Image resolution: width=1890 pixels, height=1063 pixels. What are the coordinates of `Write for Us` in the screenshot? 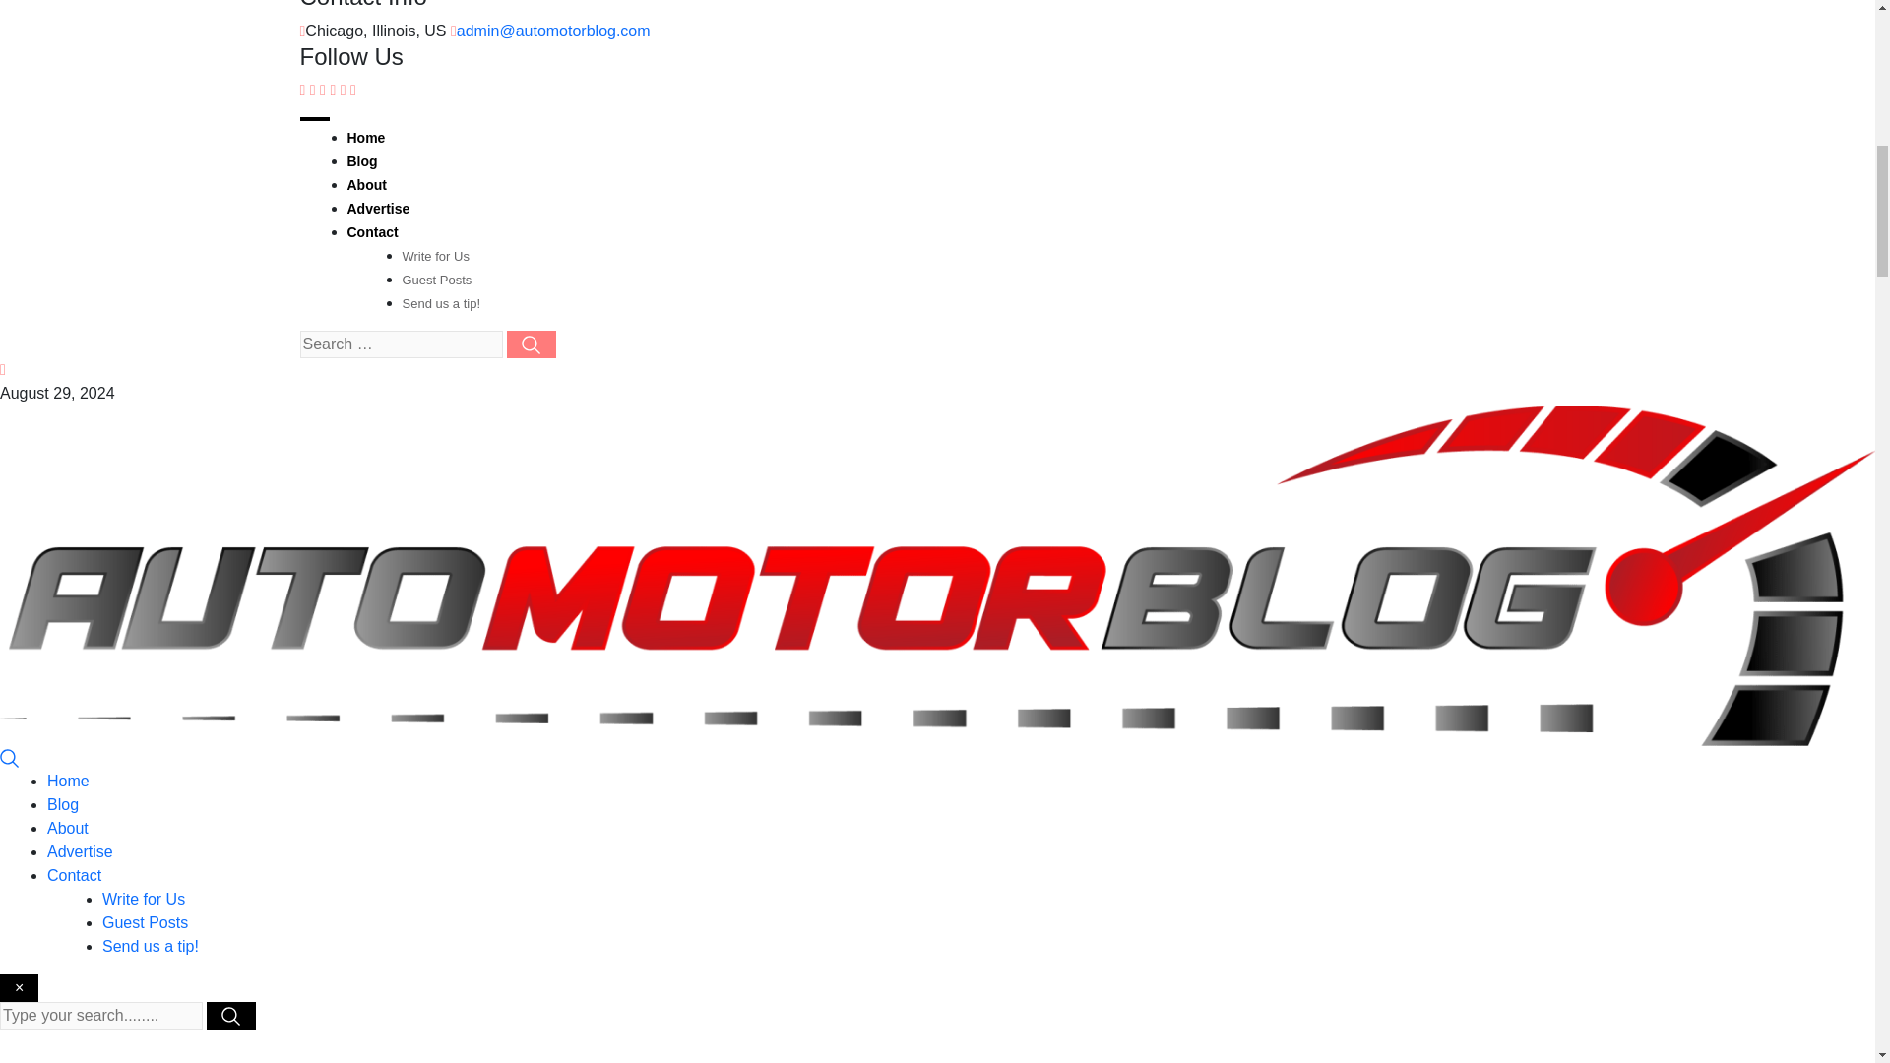 It's located at (435, 256).